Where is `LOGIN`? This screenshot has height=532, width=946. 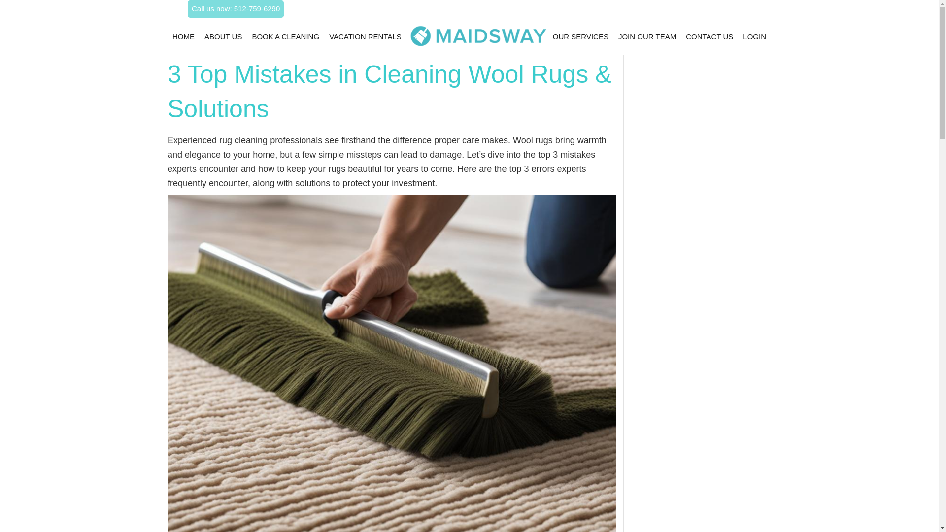 LOGIN is located at coordinates (754, 36).